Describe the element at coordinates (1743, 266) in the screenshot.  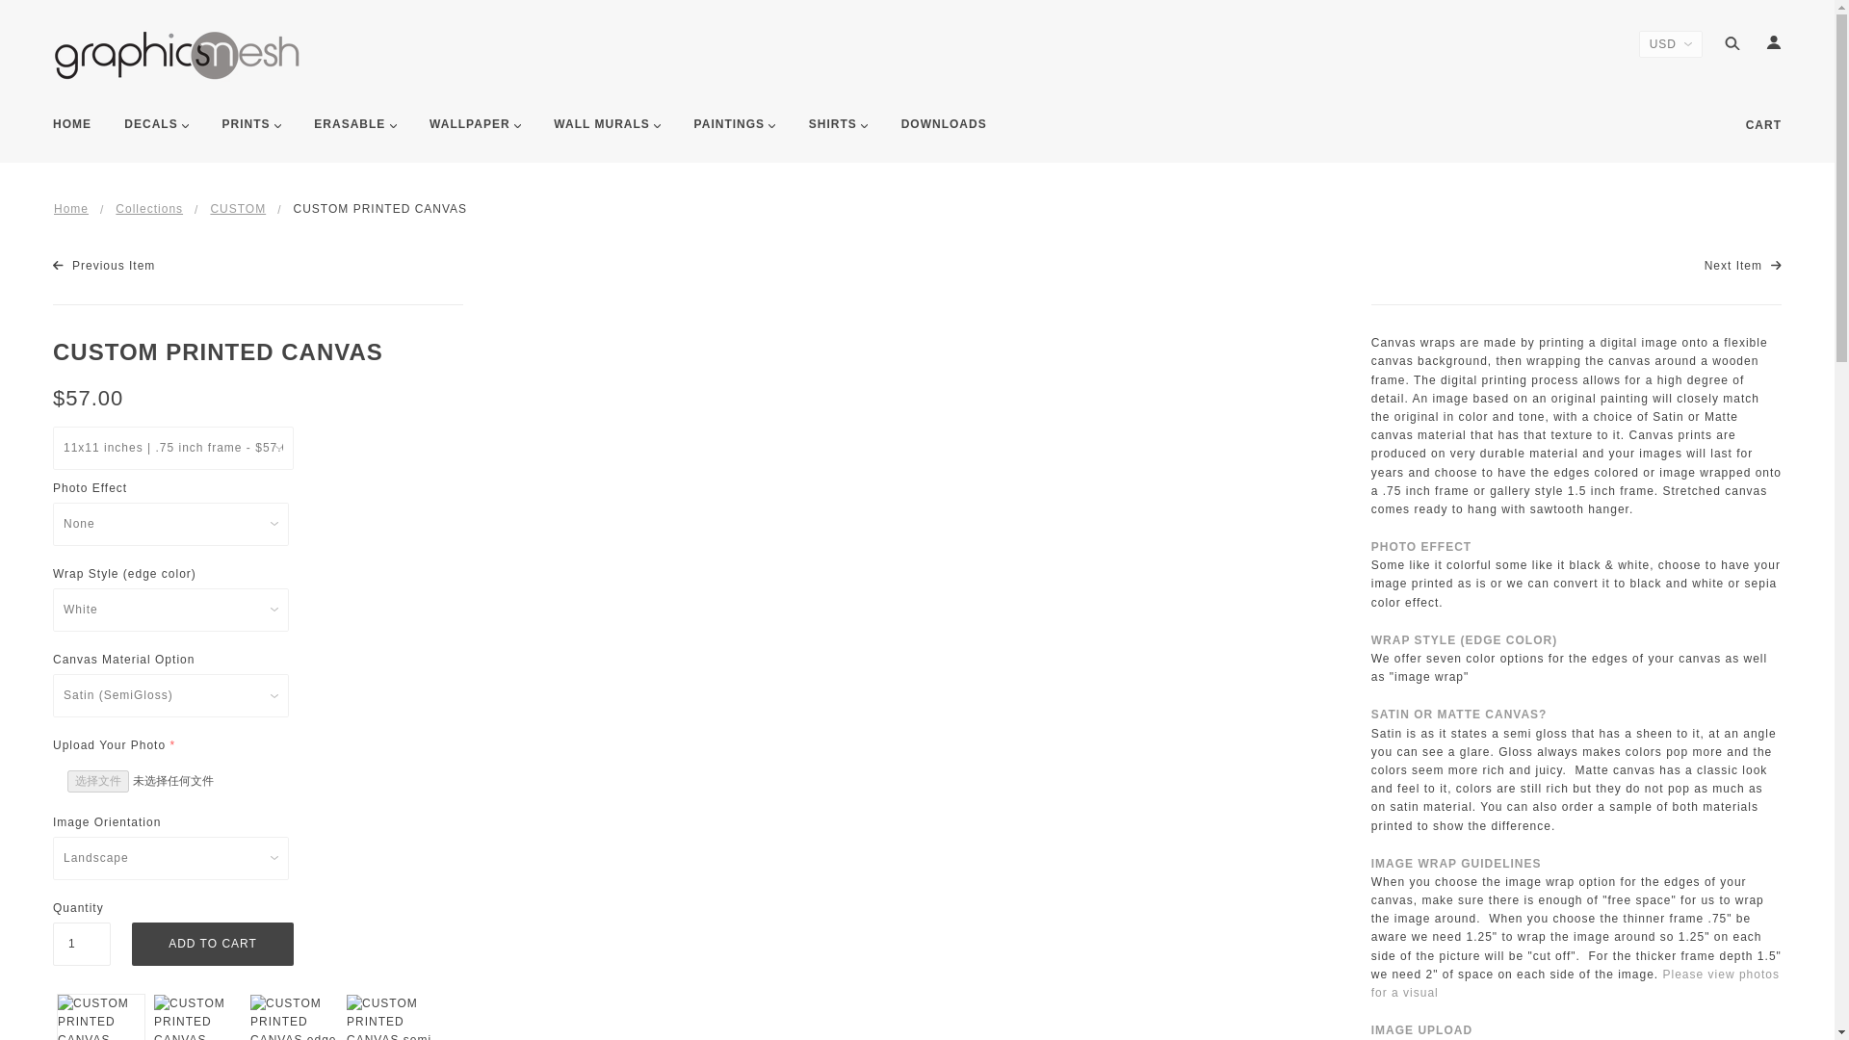
I see `Custom listing for Jordan G - 2 logos 10x22 inch` at that location.